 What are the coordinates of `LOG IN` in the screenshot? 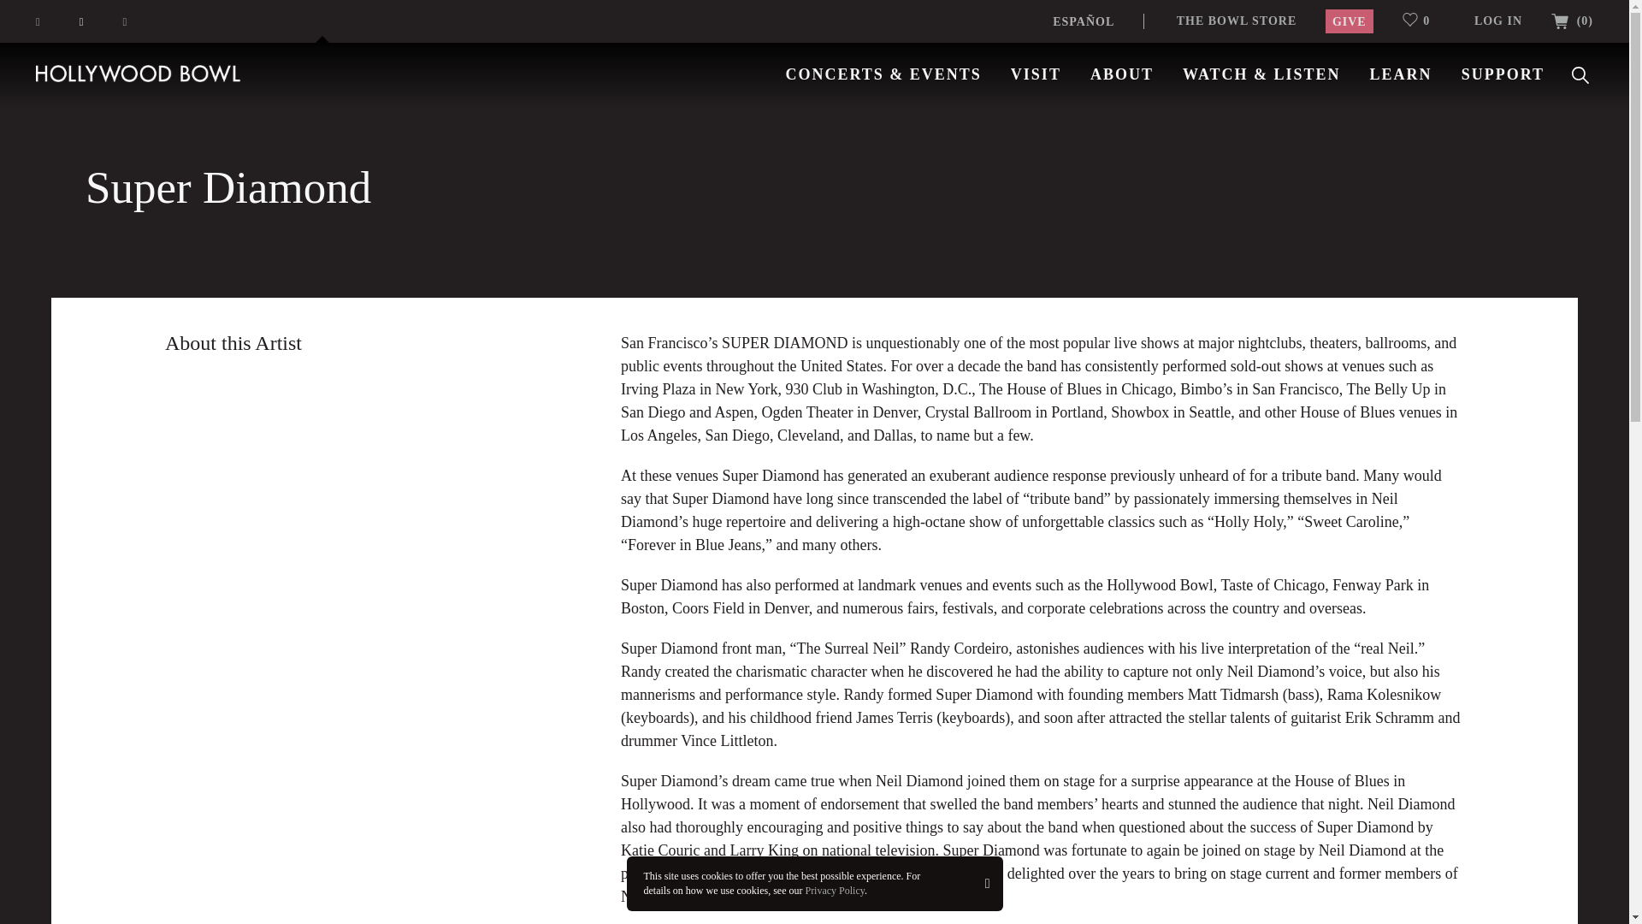 It's located at (1498, 21).